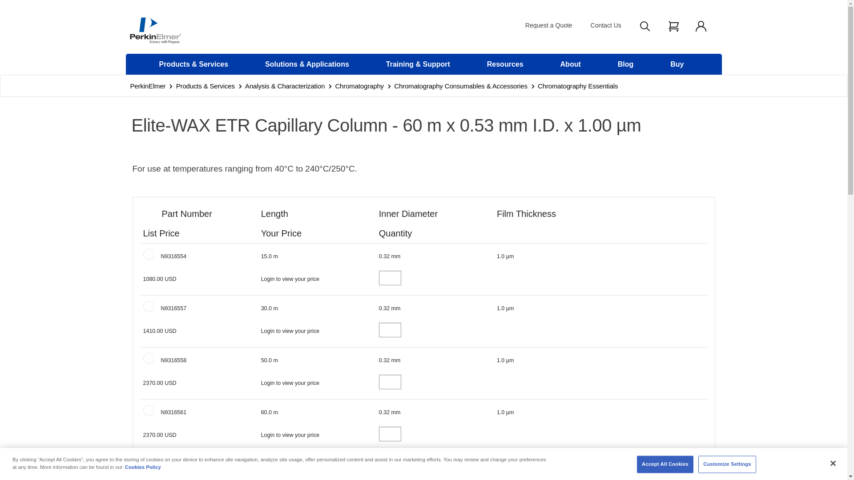 Image resolution: width=854 pixels, height=480 pixels. Describe the element at coordinates (674, 21) in the screenshot. I see `cart` at that location.